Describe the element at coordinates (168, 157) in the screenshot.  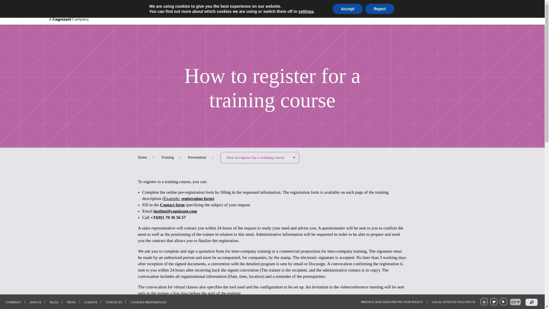
I see `Training` at that location.